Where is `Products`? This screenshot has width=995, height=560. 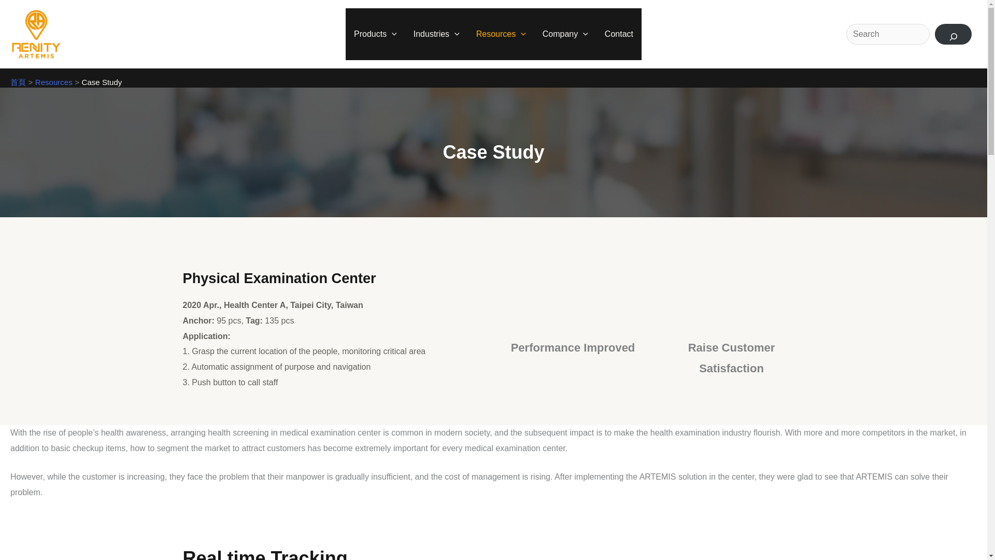
Products is located at coordinates (375, 34).